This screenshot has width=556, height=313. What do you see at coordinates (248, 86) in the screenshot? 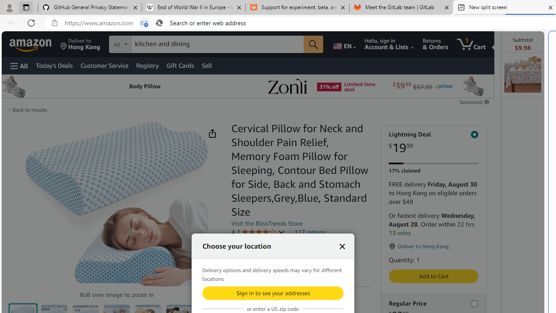
I see `Sponsored ad` at bounding box center [248, 86].